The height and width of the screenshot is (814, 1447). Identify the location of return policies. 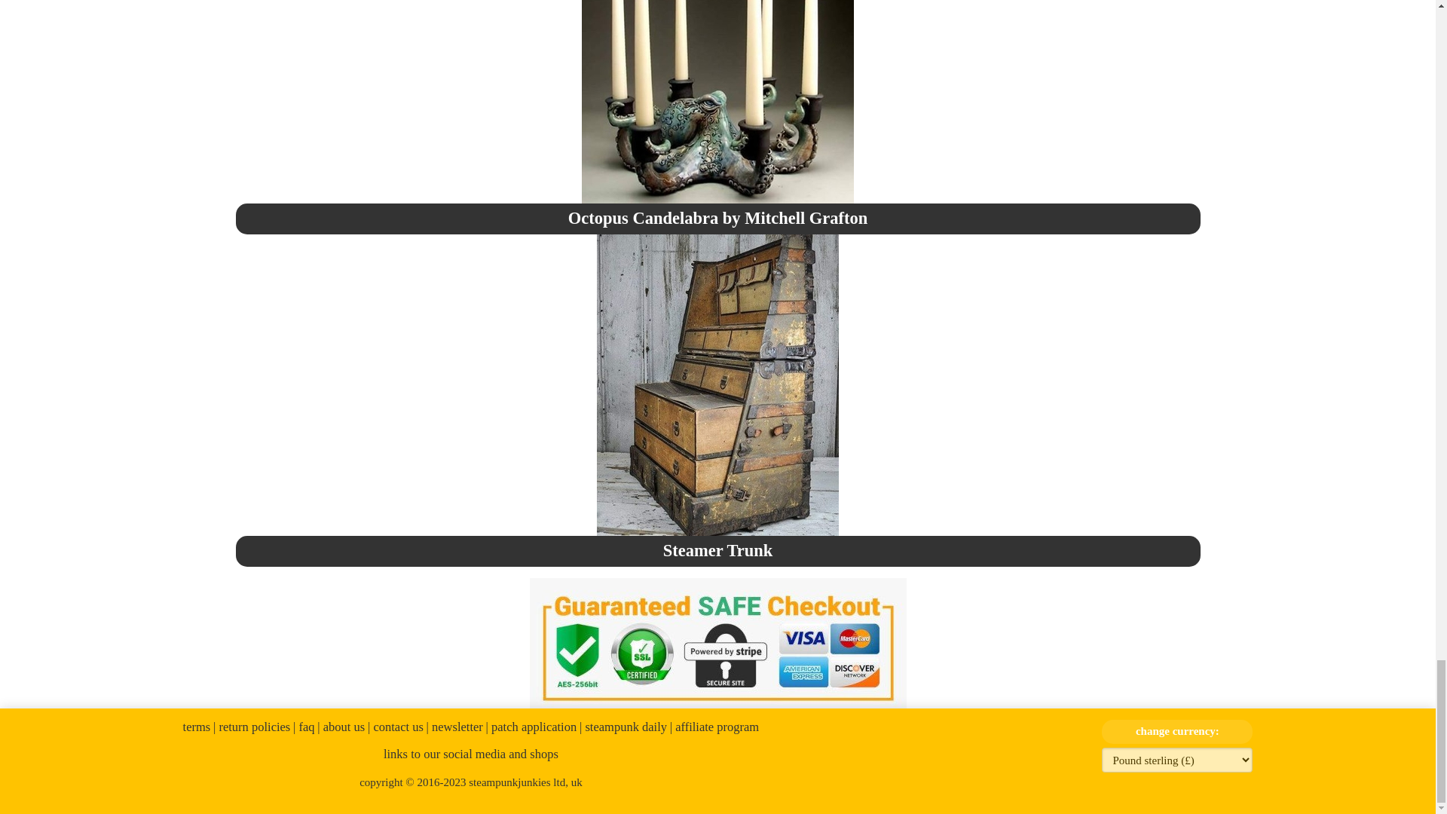
(252, 727).